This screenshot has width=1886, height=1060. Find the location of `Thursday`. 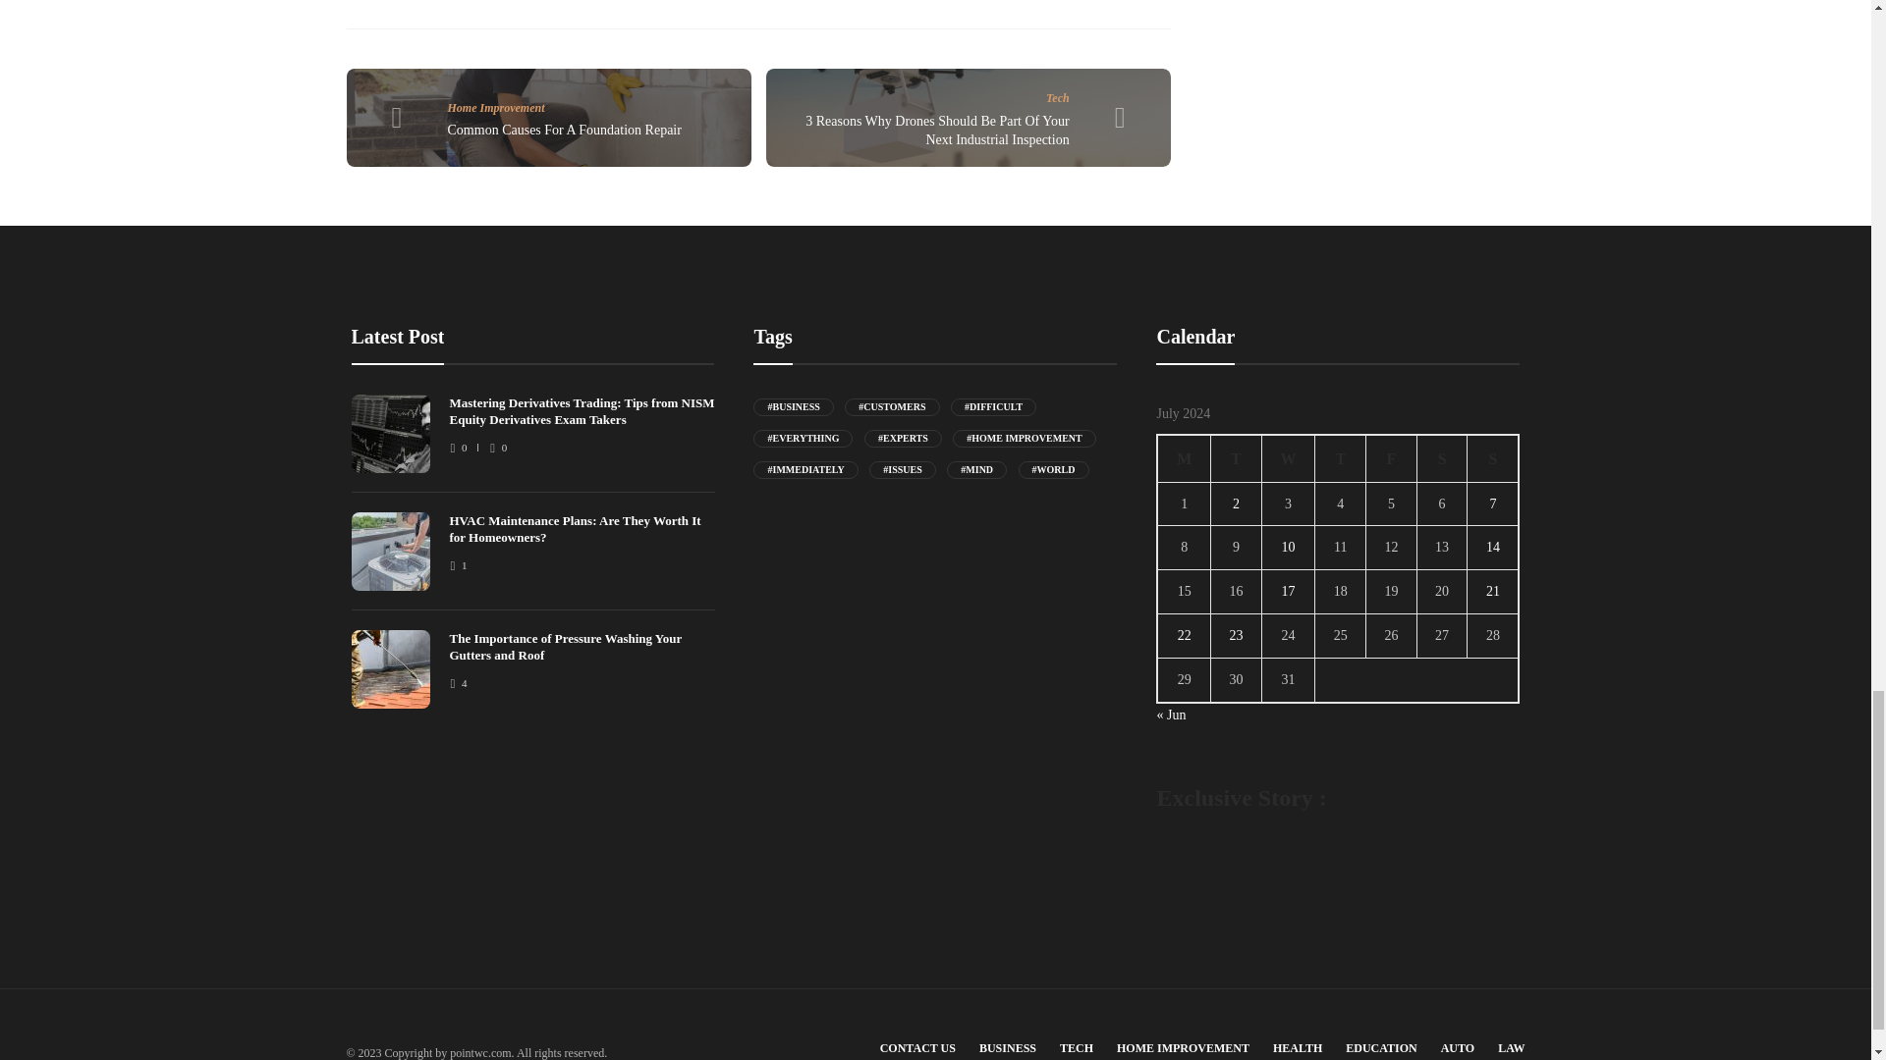

Thursday is located at coordinates (1340, 457).